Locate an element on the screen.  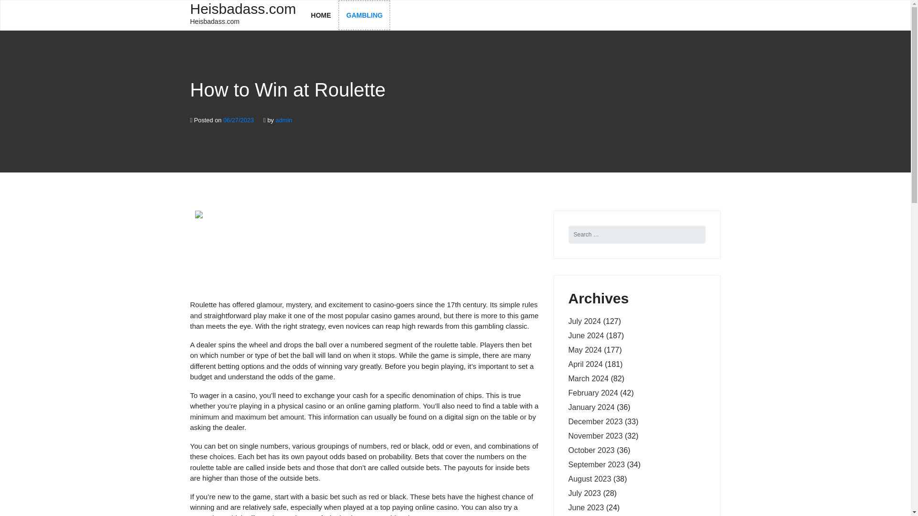
December 2023 is located at coordinates (364, 15).